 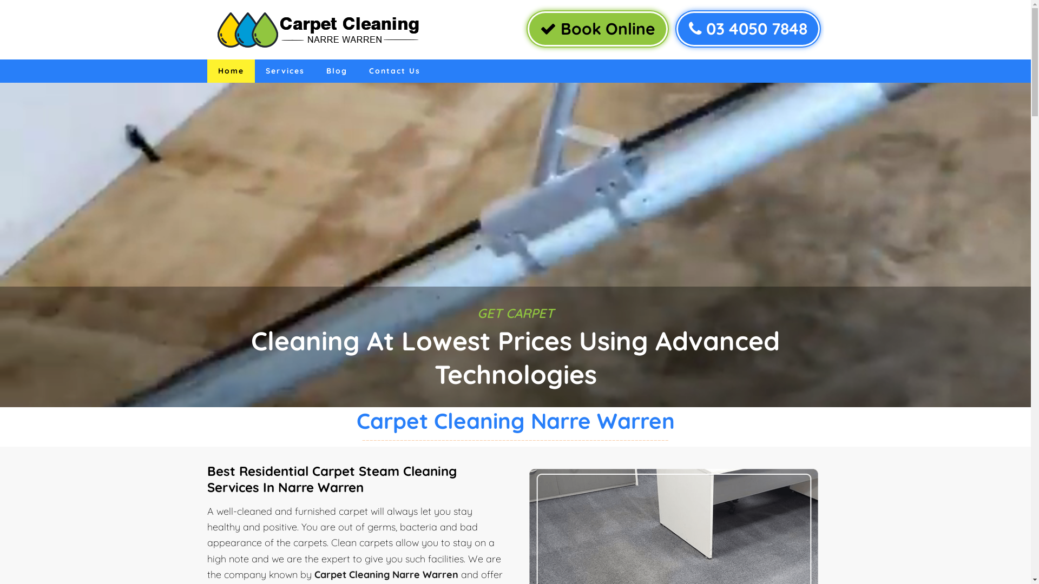 What do you see at coordinates (386, 574) in the screenshot?
I see `Carpet Cleaning Narre Warren` at bounding box center [386, 574].